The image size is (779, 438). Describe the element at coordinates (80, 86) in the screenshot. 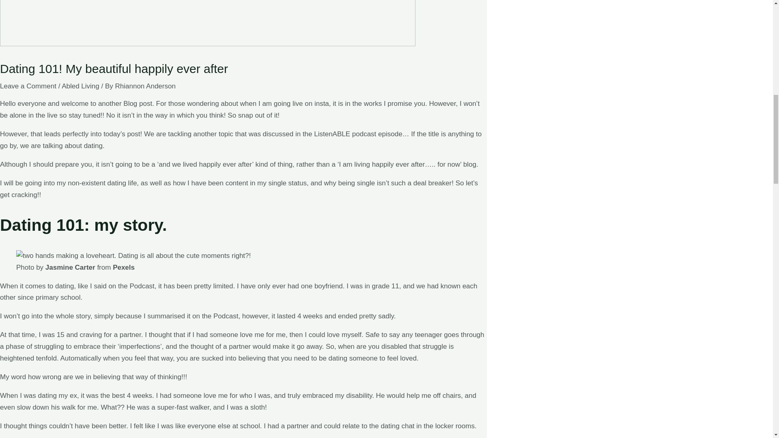

I see `Abled Living` at that location.